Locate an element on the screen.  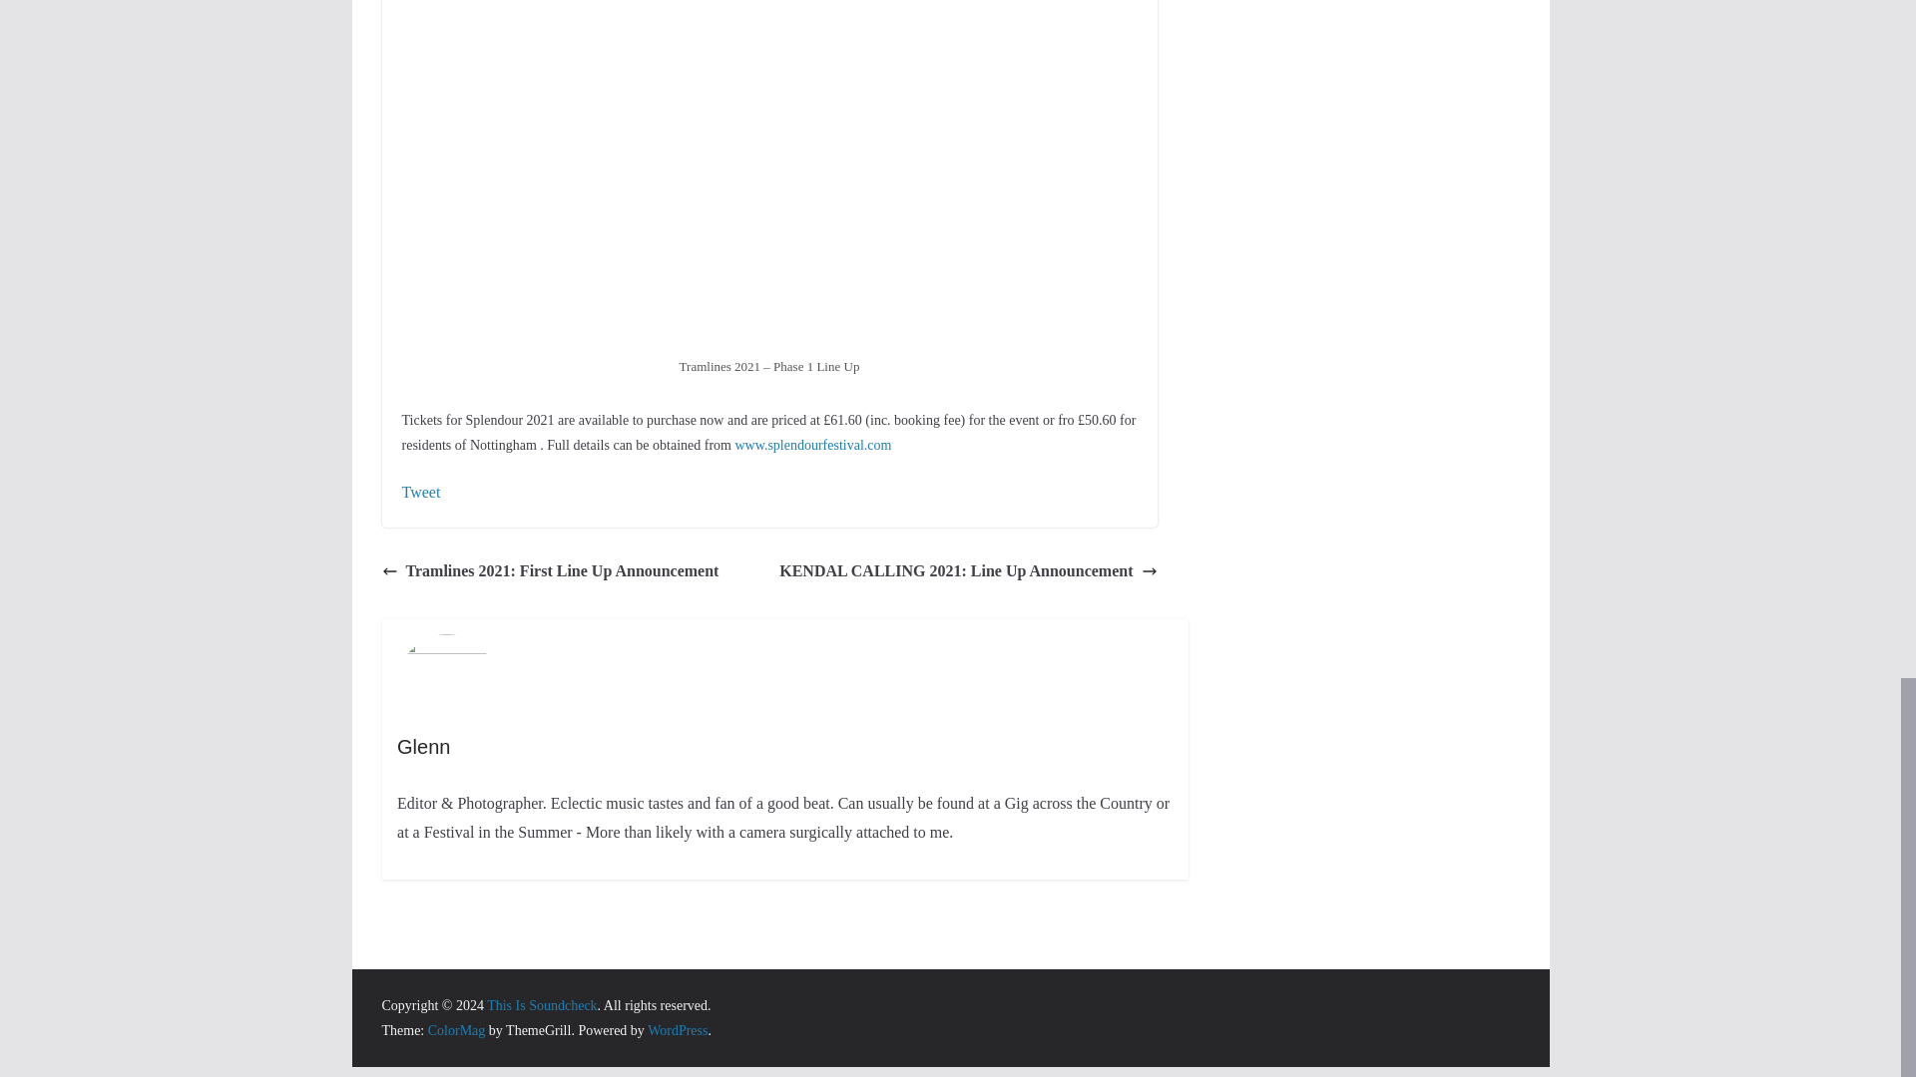
This Is Soundcheck is located at coordinates (541, 1005).